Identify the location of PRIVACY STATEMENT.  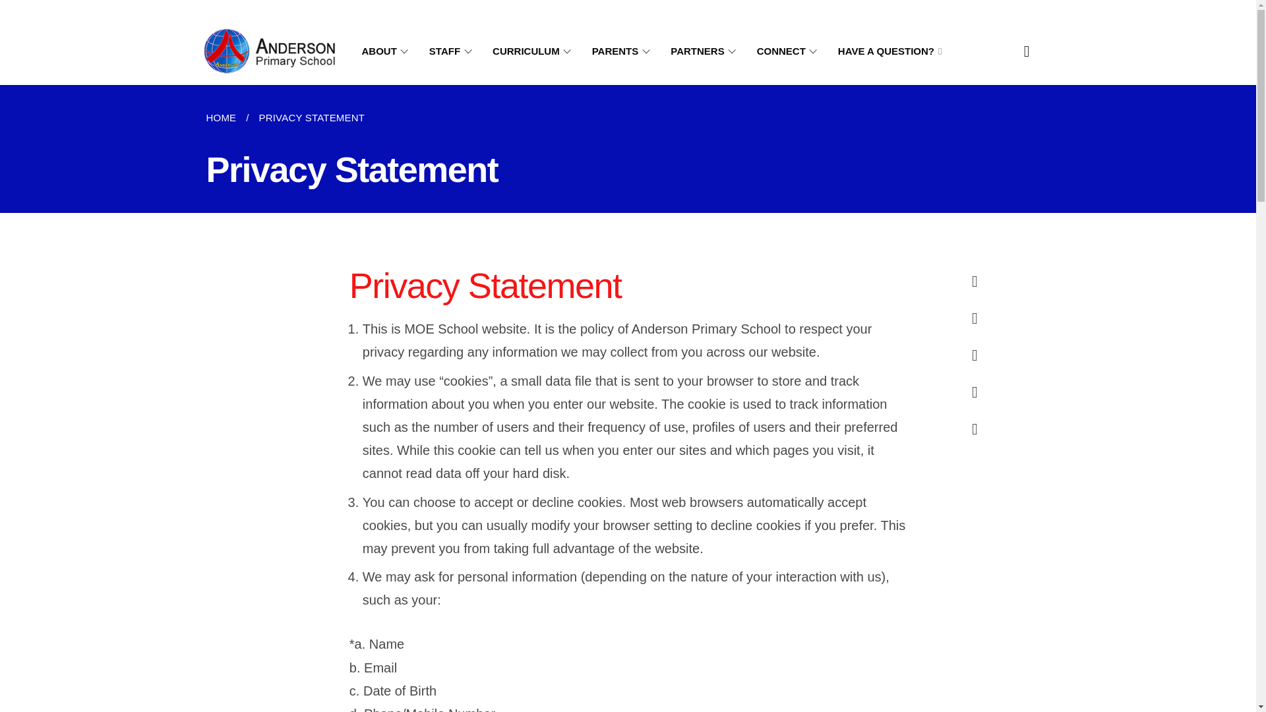
(311, 118).